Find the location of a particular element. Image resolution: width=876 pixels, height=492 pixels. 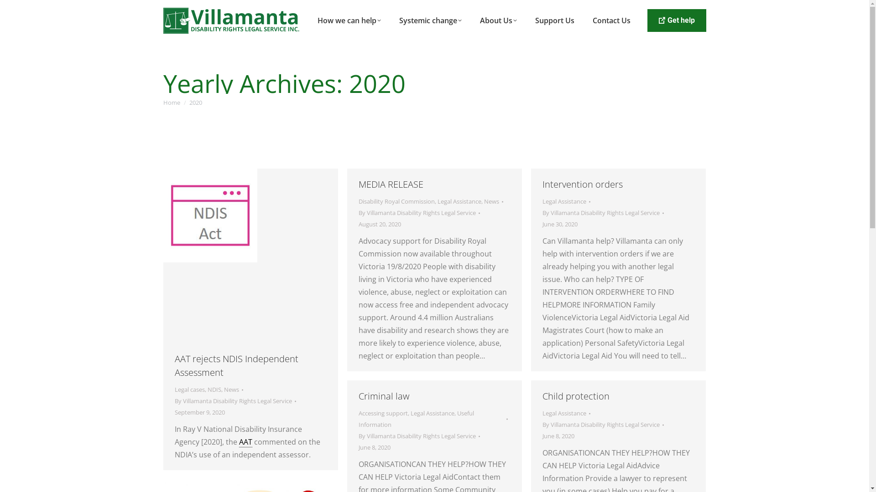

Useful Information is located at coordinates (416, 419).